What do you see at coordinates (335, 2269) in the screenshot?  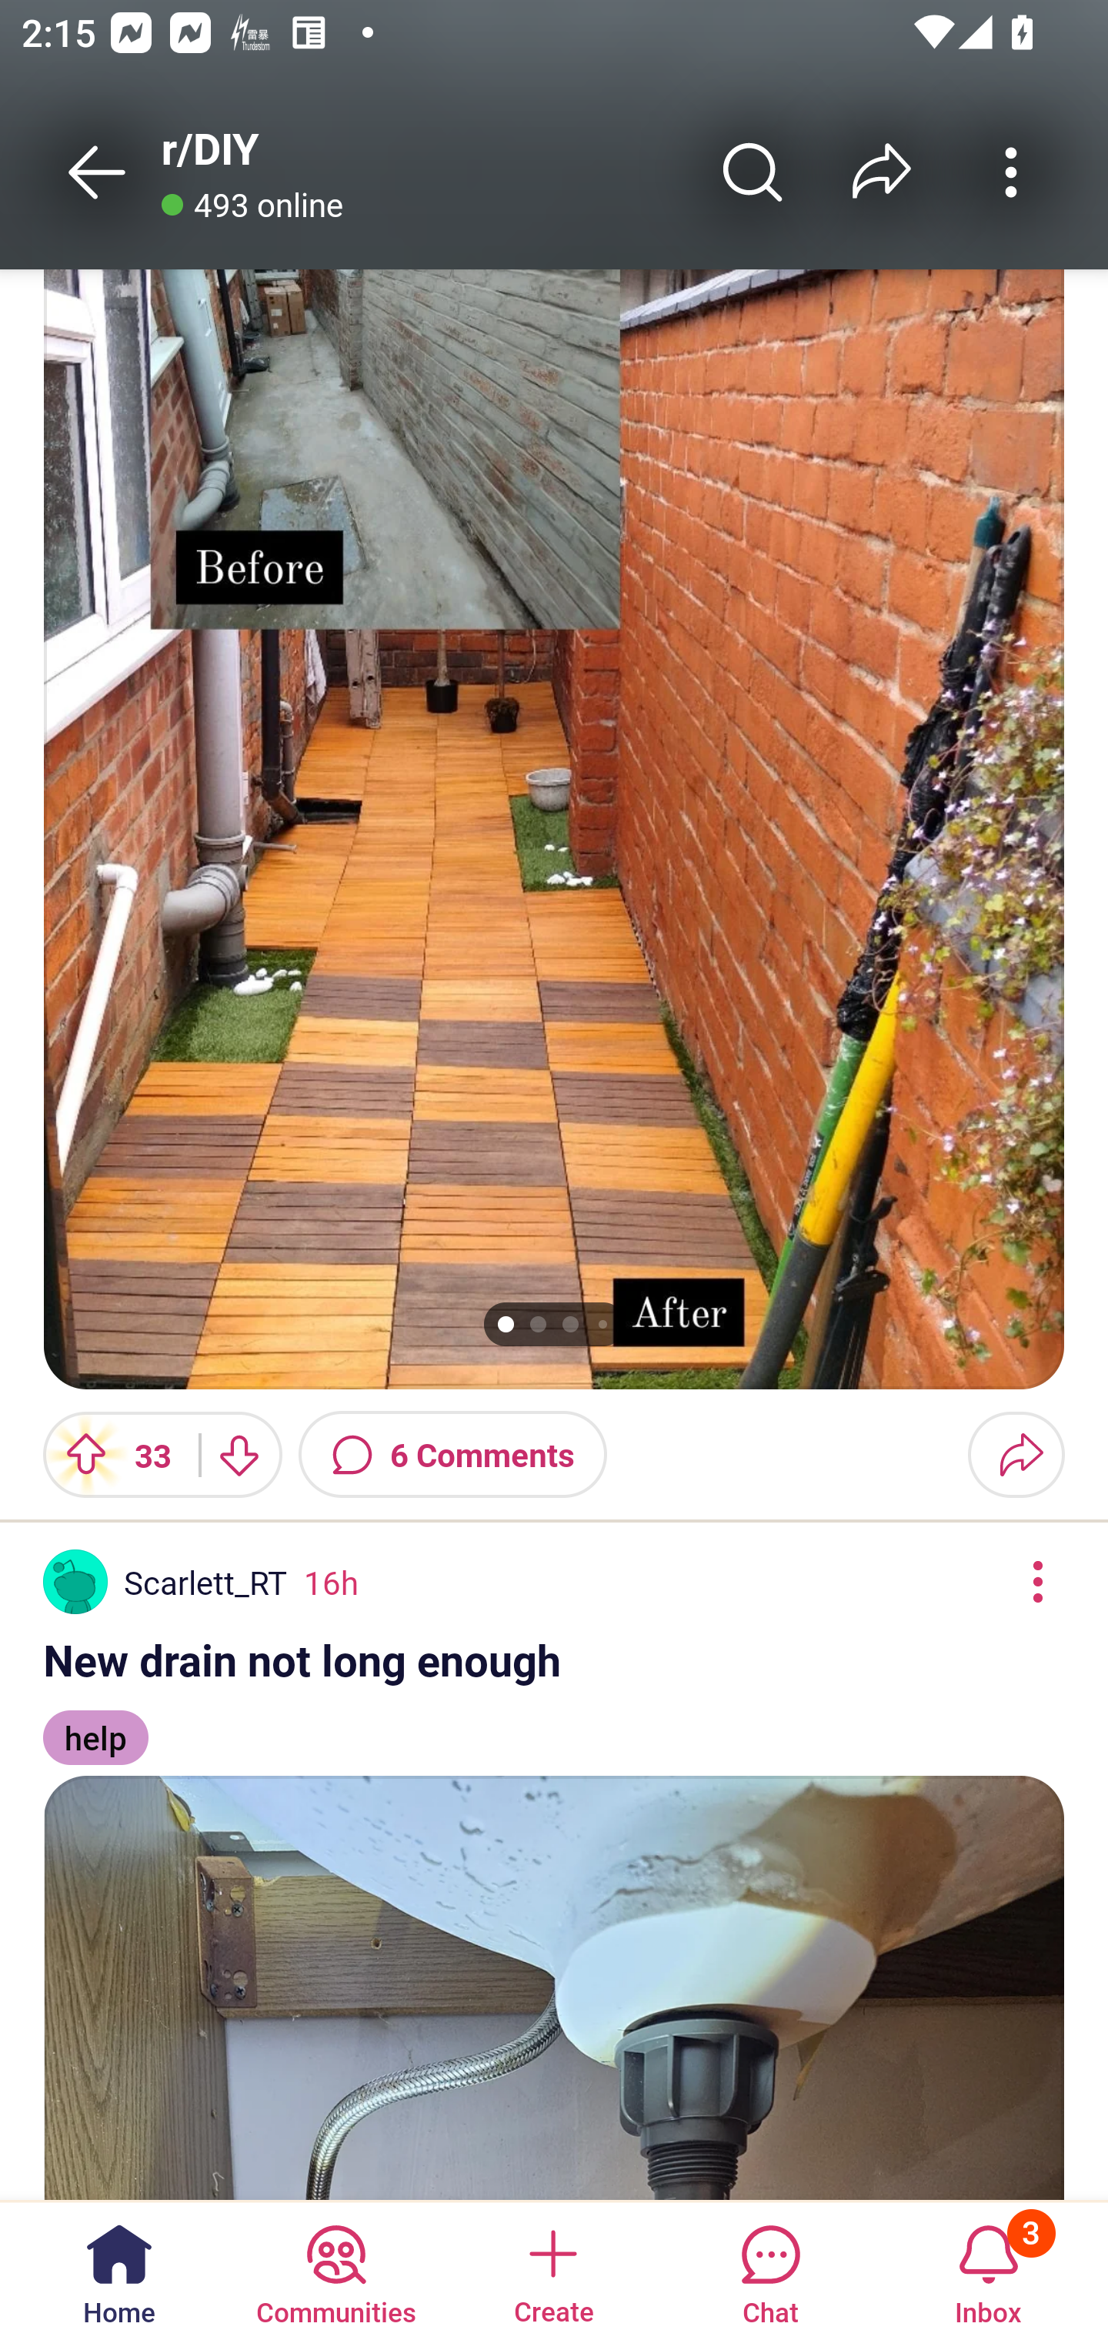 I see `Communities` at bounding box center [335, 2269].